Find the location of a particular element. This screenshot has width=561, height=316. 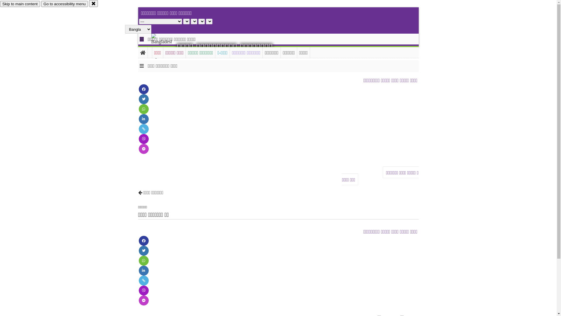

Go to accessibility menu is located at coordinates (65, 4).